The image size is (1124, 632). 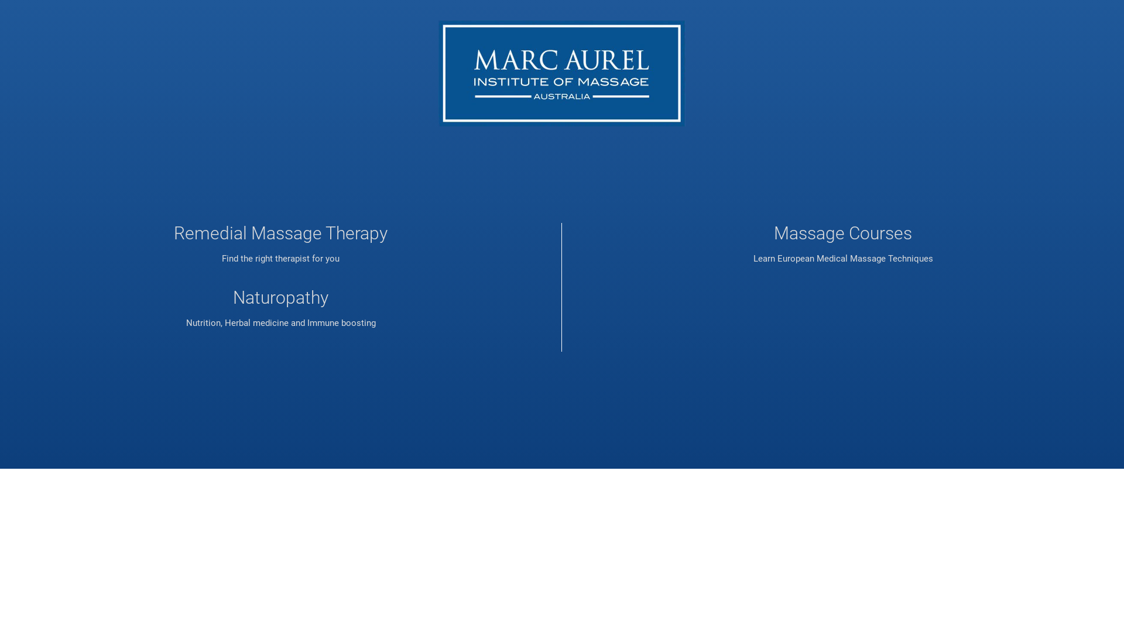 What do you see at coordinates (281, 297) in the screenshot?
I see `Naturopathy` at bounding box center [281, 297].